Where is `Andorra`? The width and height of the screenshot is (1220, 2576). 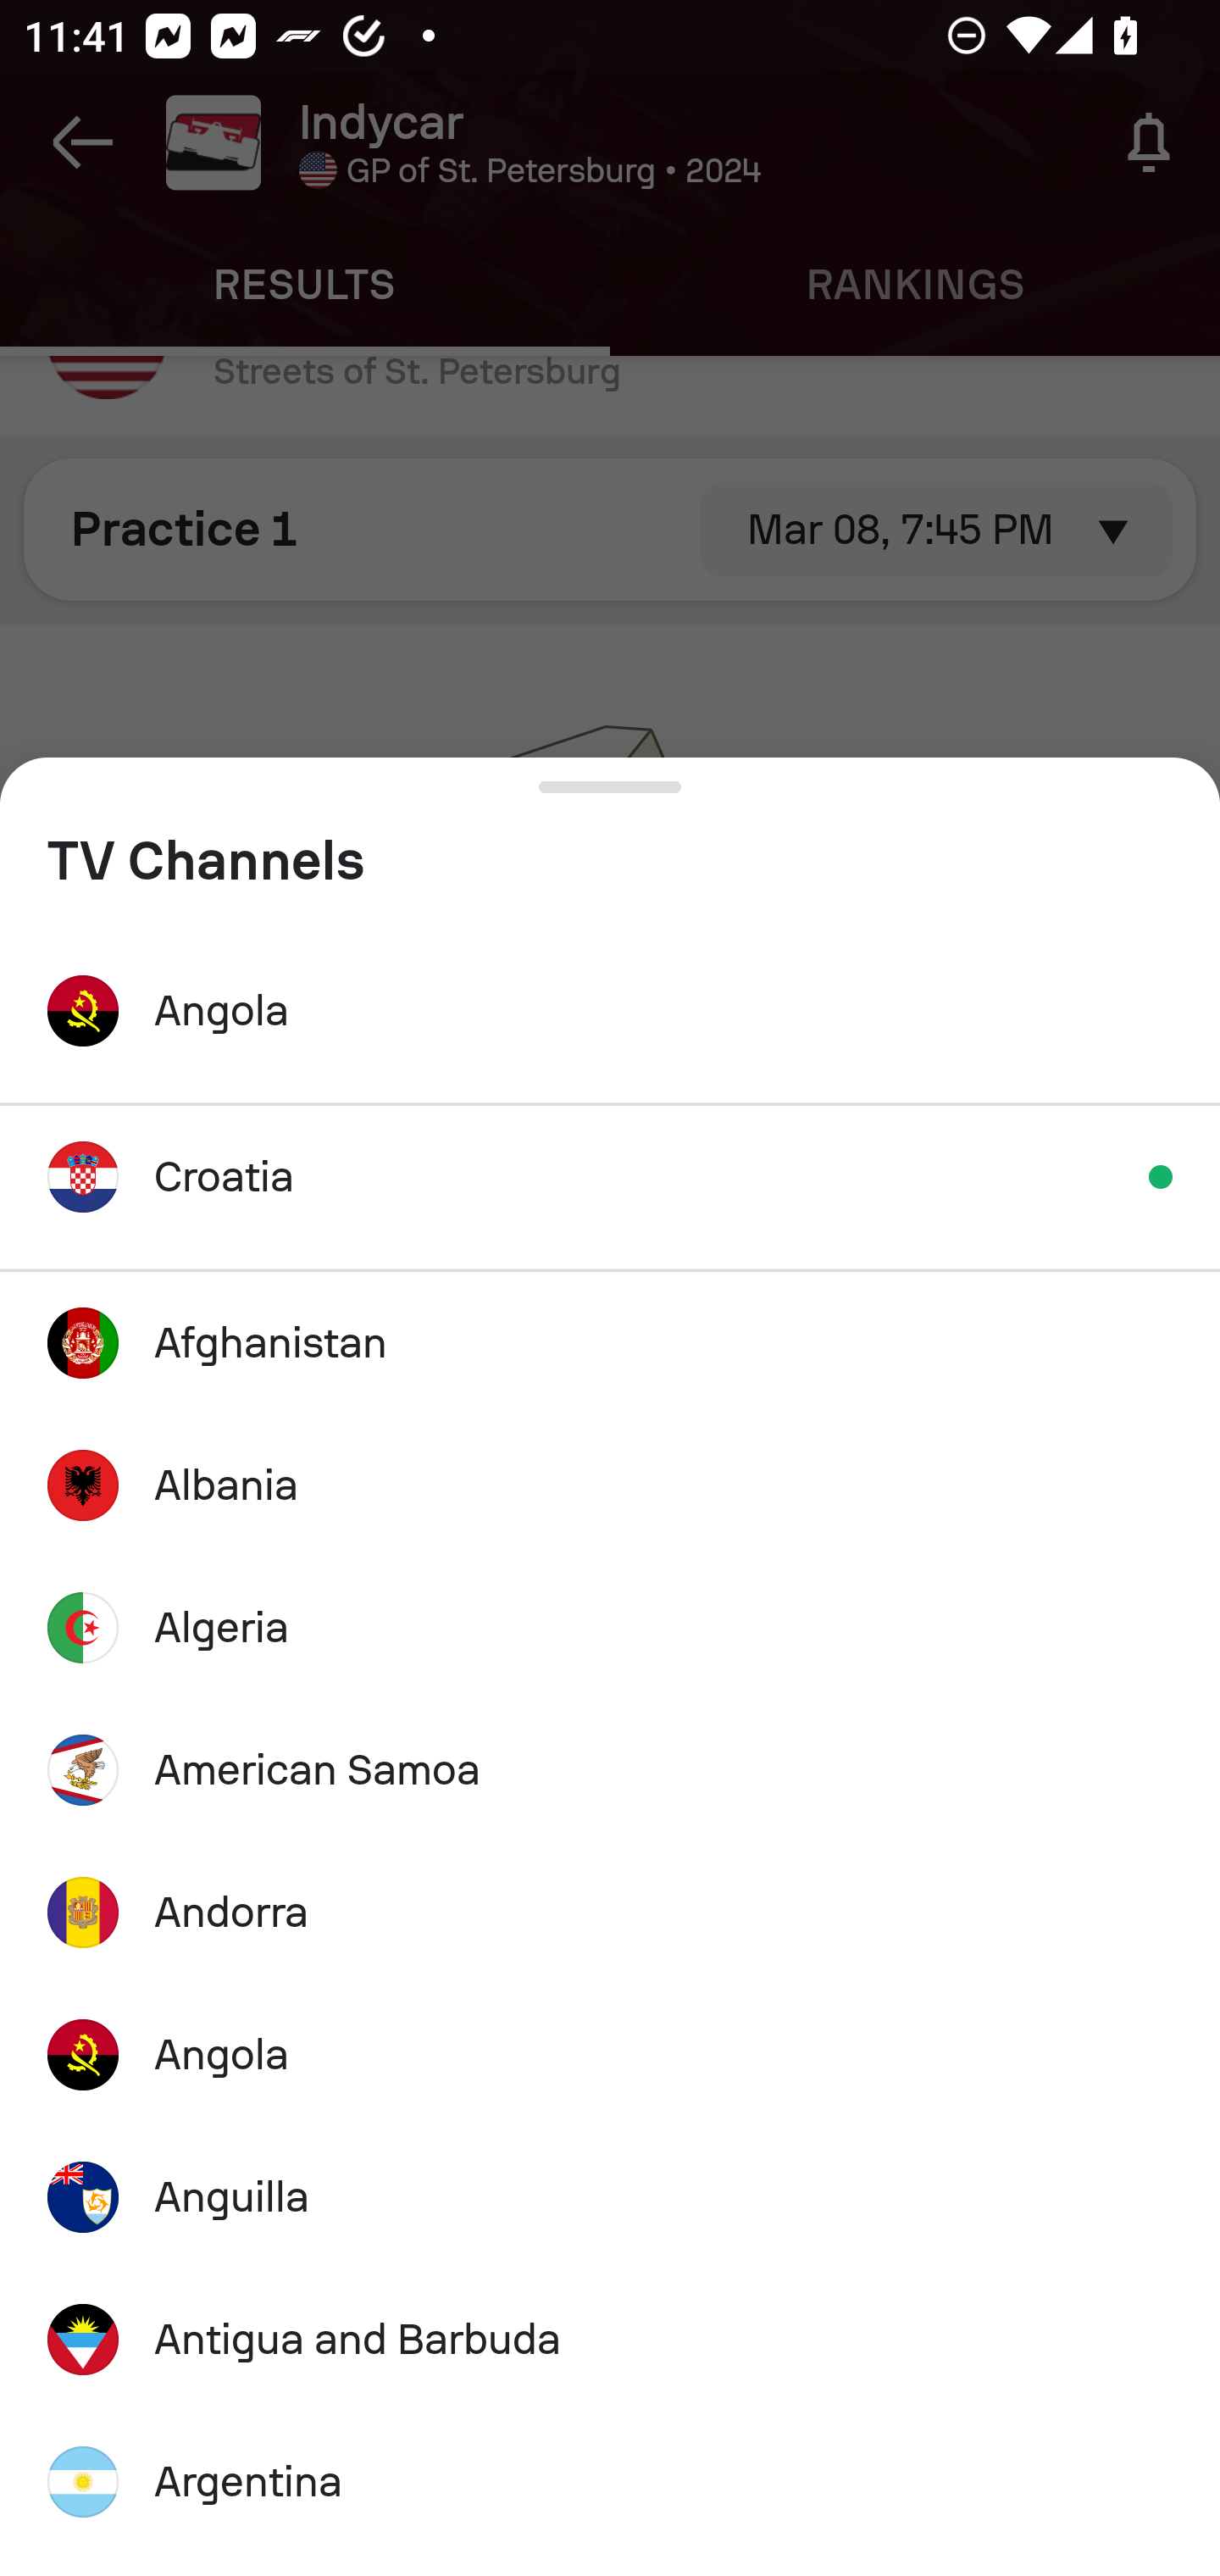 Andorra is located at coordinates (610, 1912).